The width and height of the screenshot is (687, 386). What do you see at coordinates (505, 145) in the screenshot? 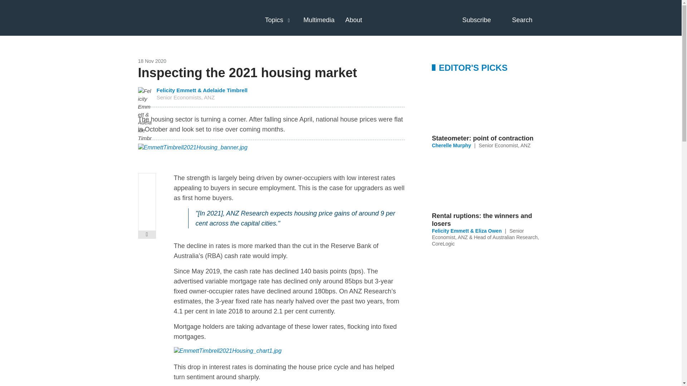
I see `Senior Economist, ANZ` at bounding box center [505, 145].